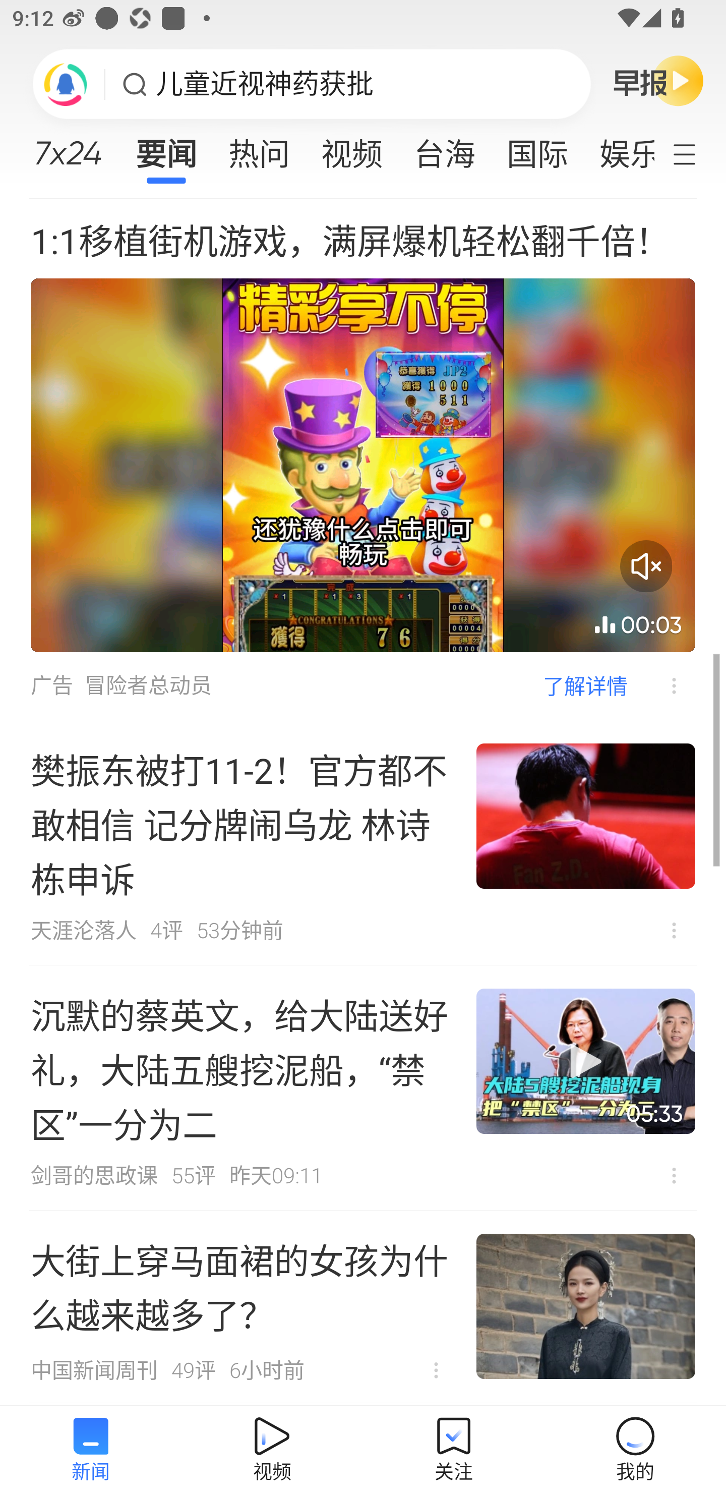  Describe the element at coordinates (51, 686) in the screenshot. I see `广告` at that location.